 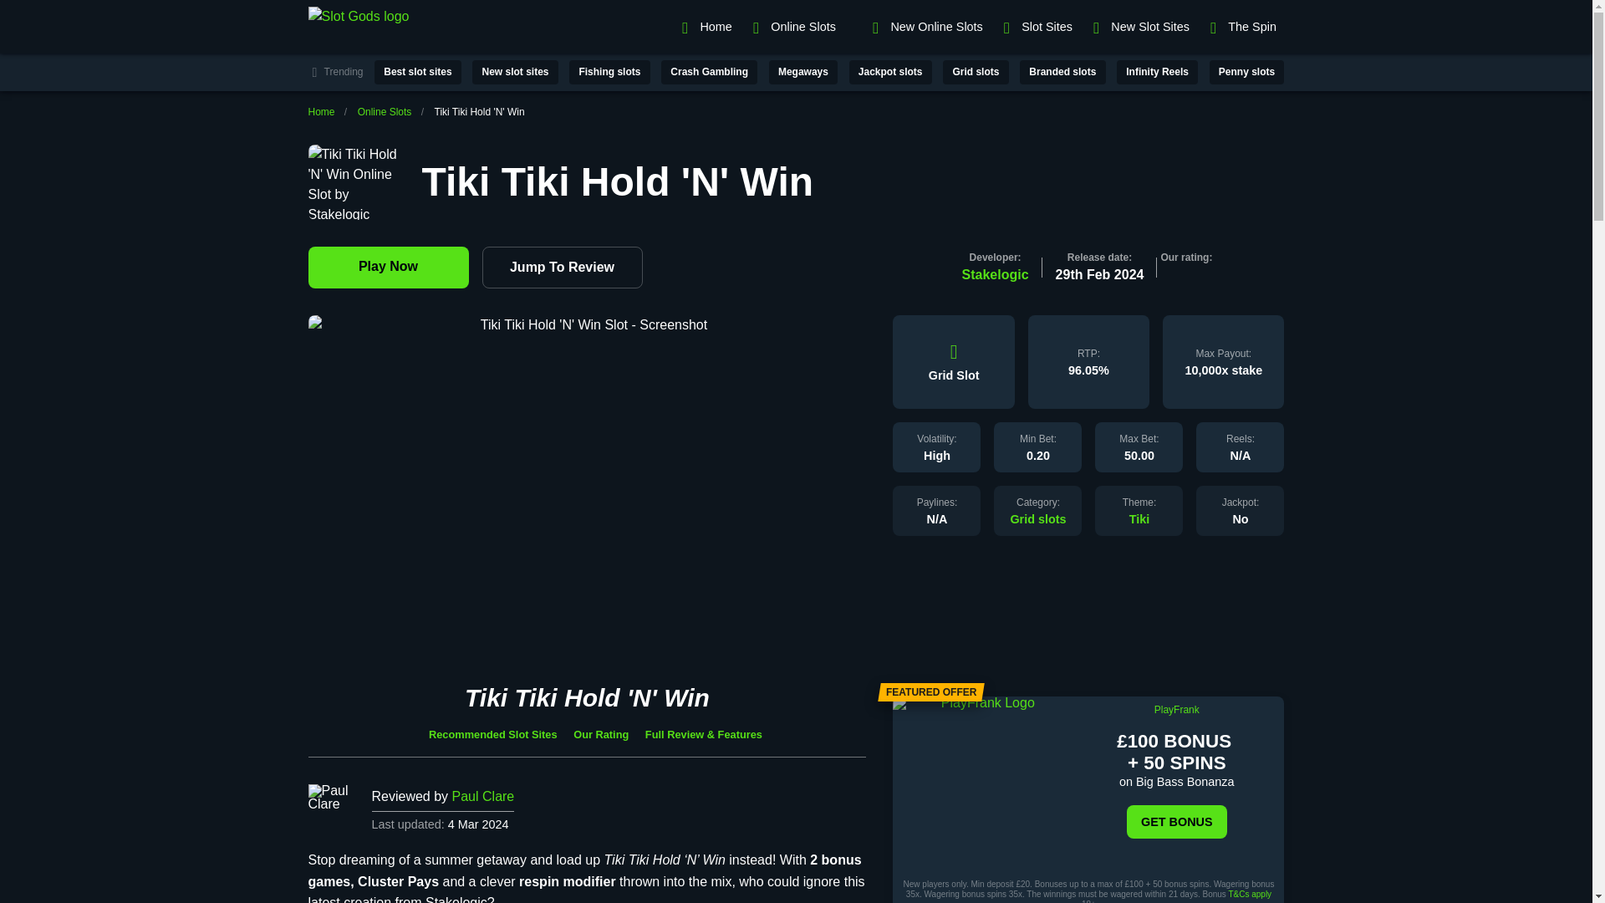 I want to click on Grid slots, so click(x=1037, y=518).